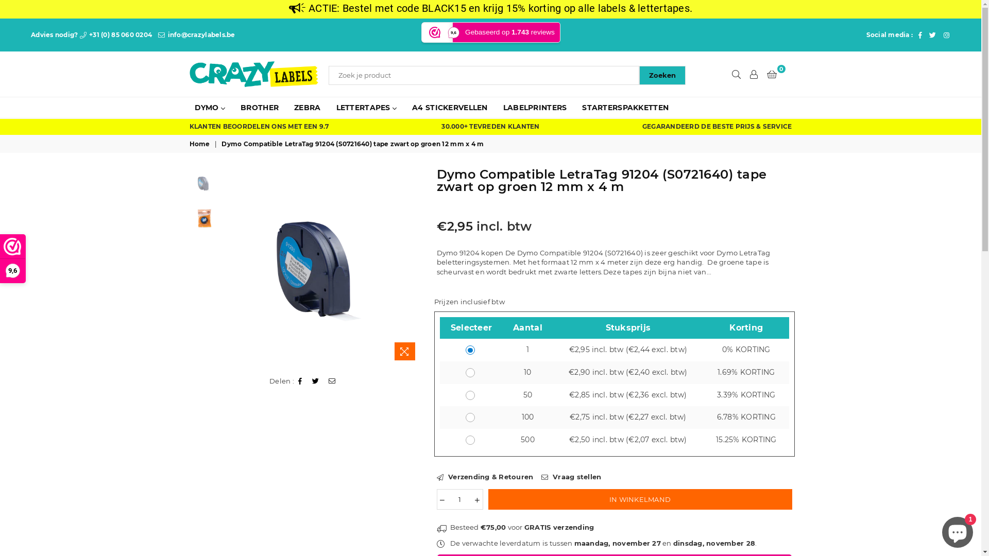  Describe the element at coordinates (947, 35) in the screenshot. I see `Instagram` at that location.